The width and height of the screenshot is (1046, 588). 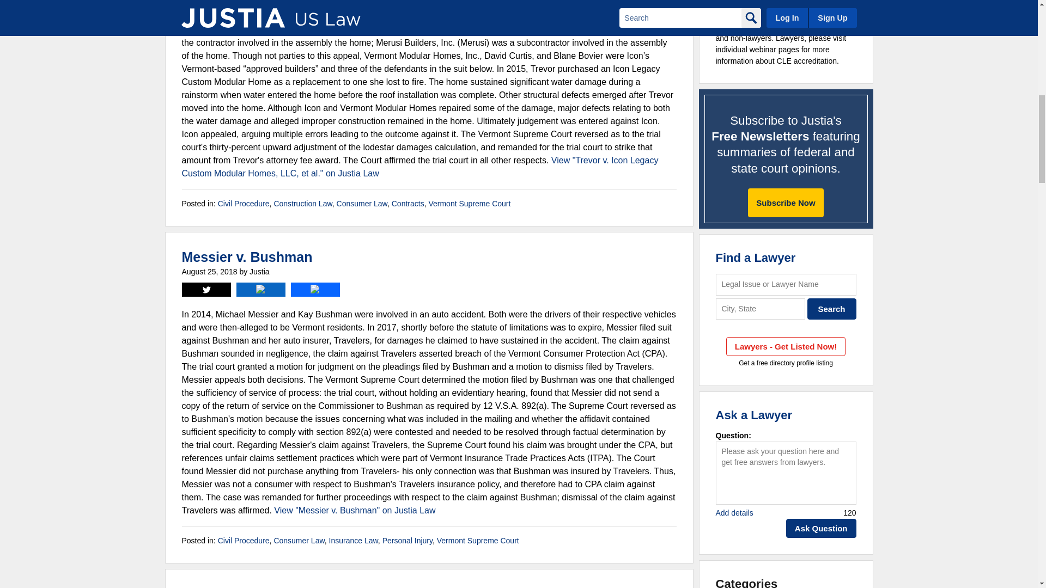 What do you see at coordinates (299, 540) in the screenshot?
I see `View all posts in Consumer Law` at bounding box center [299, 540].